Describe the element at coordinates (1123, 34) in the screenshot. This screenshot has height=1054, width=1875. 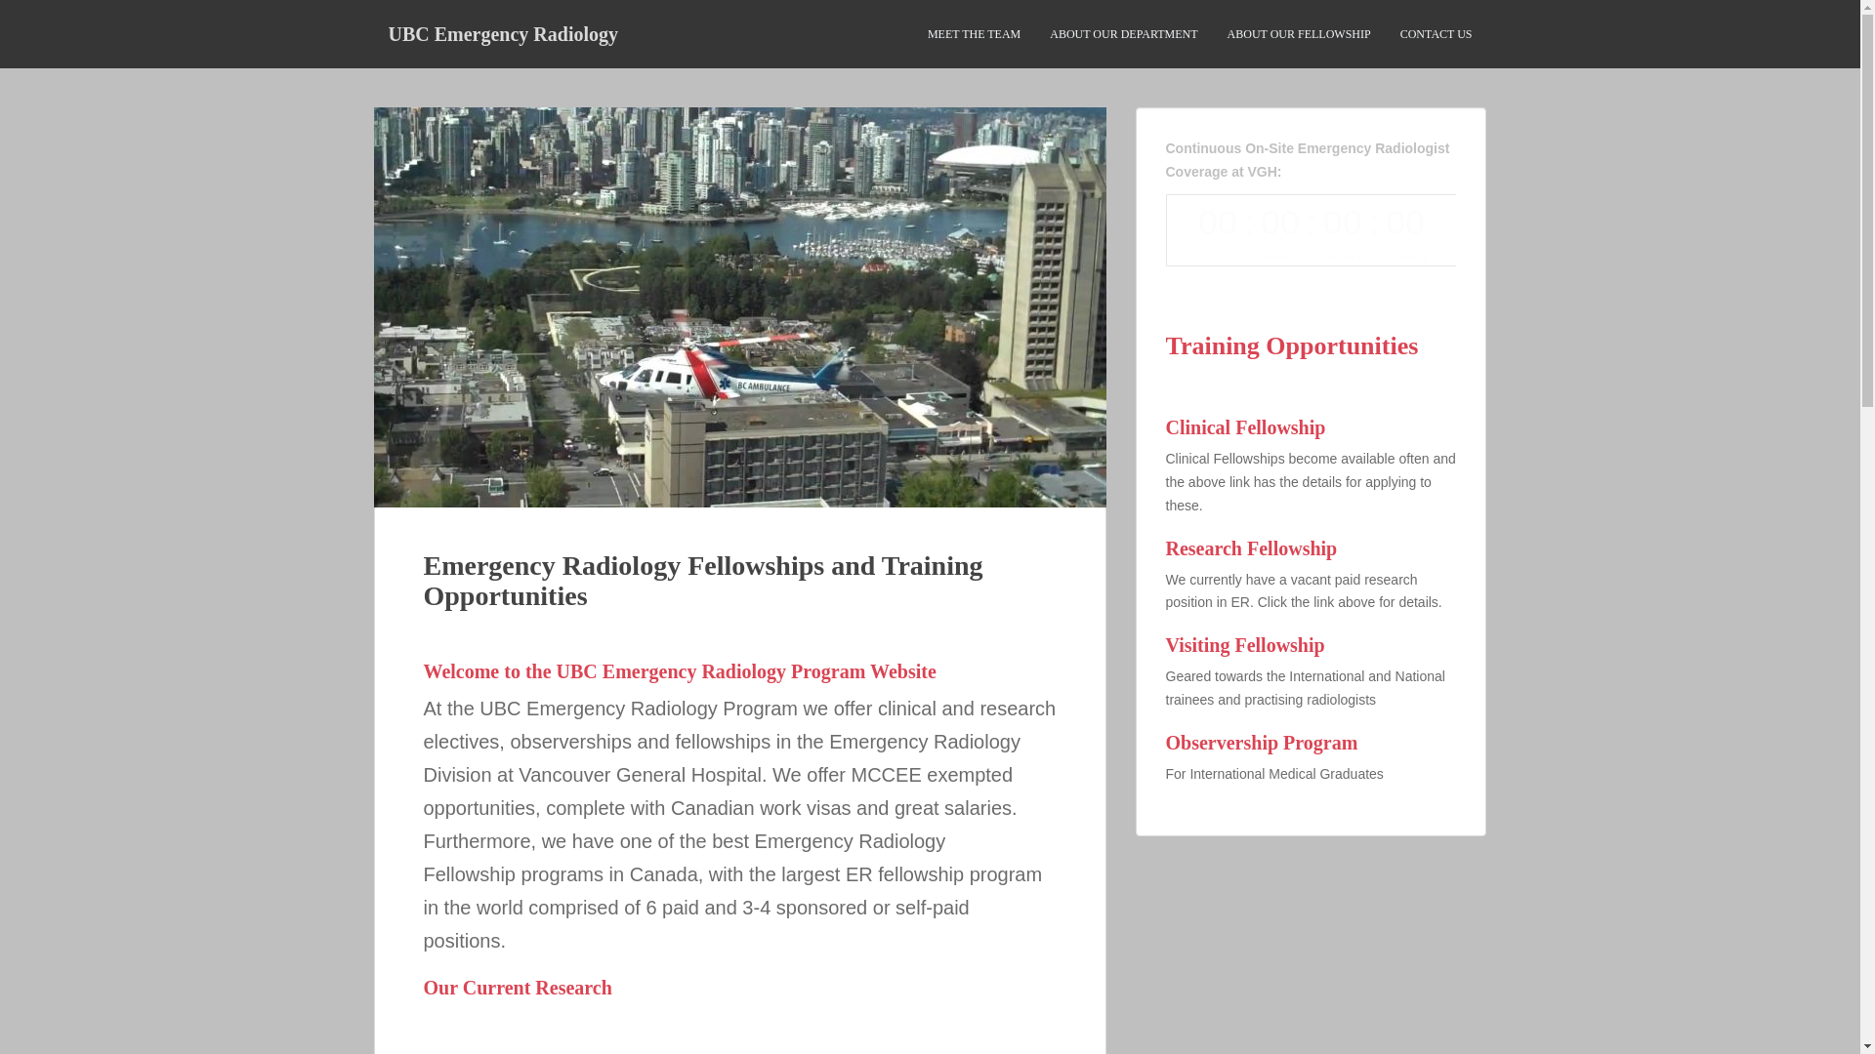
I see `ABOUT OUR DEPARTMENT` at that location.